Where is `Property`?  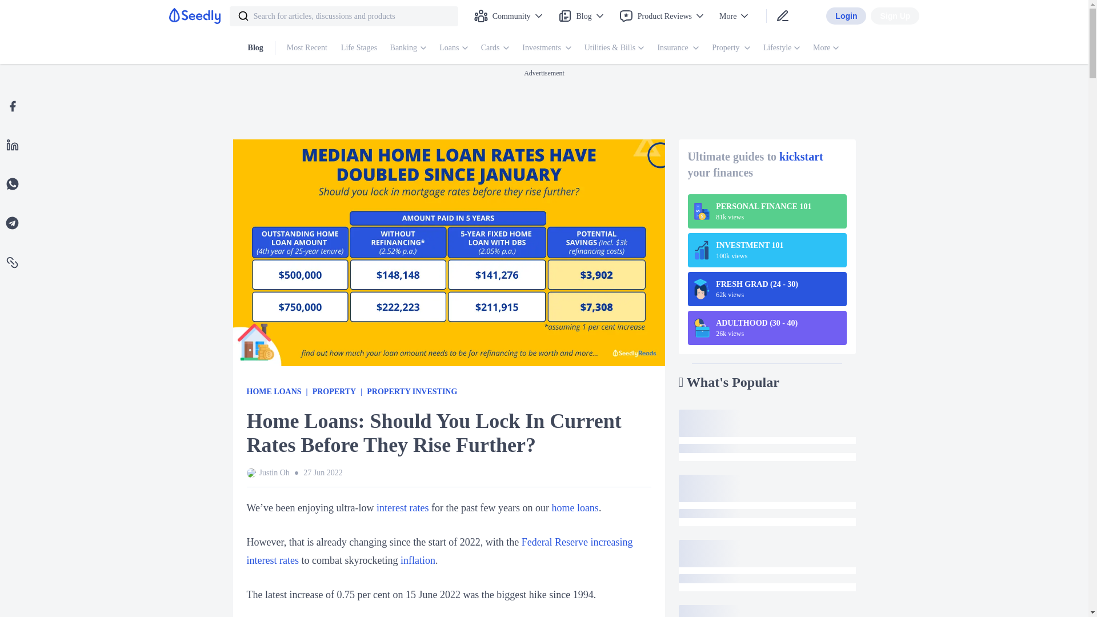 Property is located at coordinates (727, 48).